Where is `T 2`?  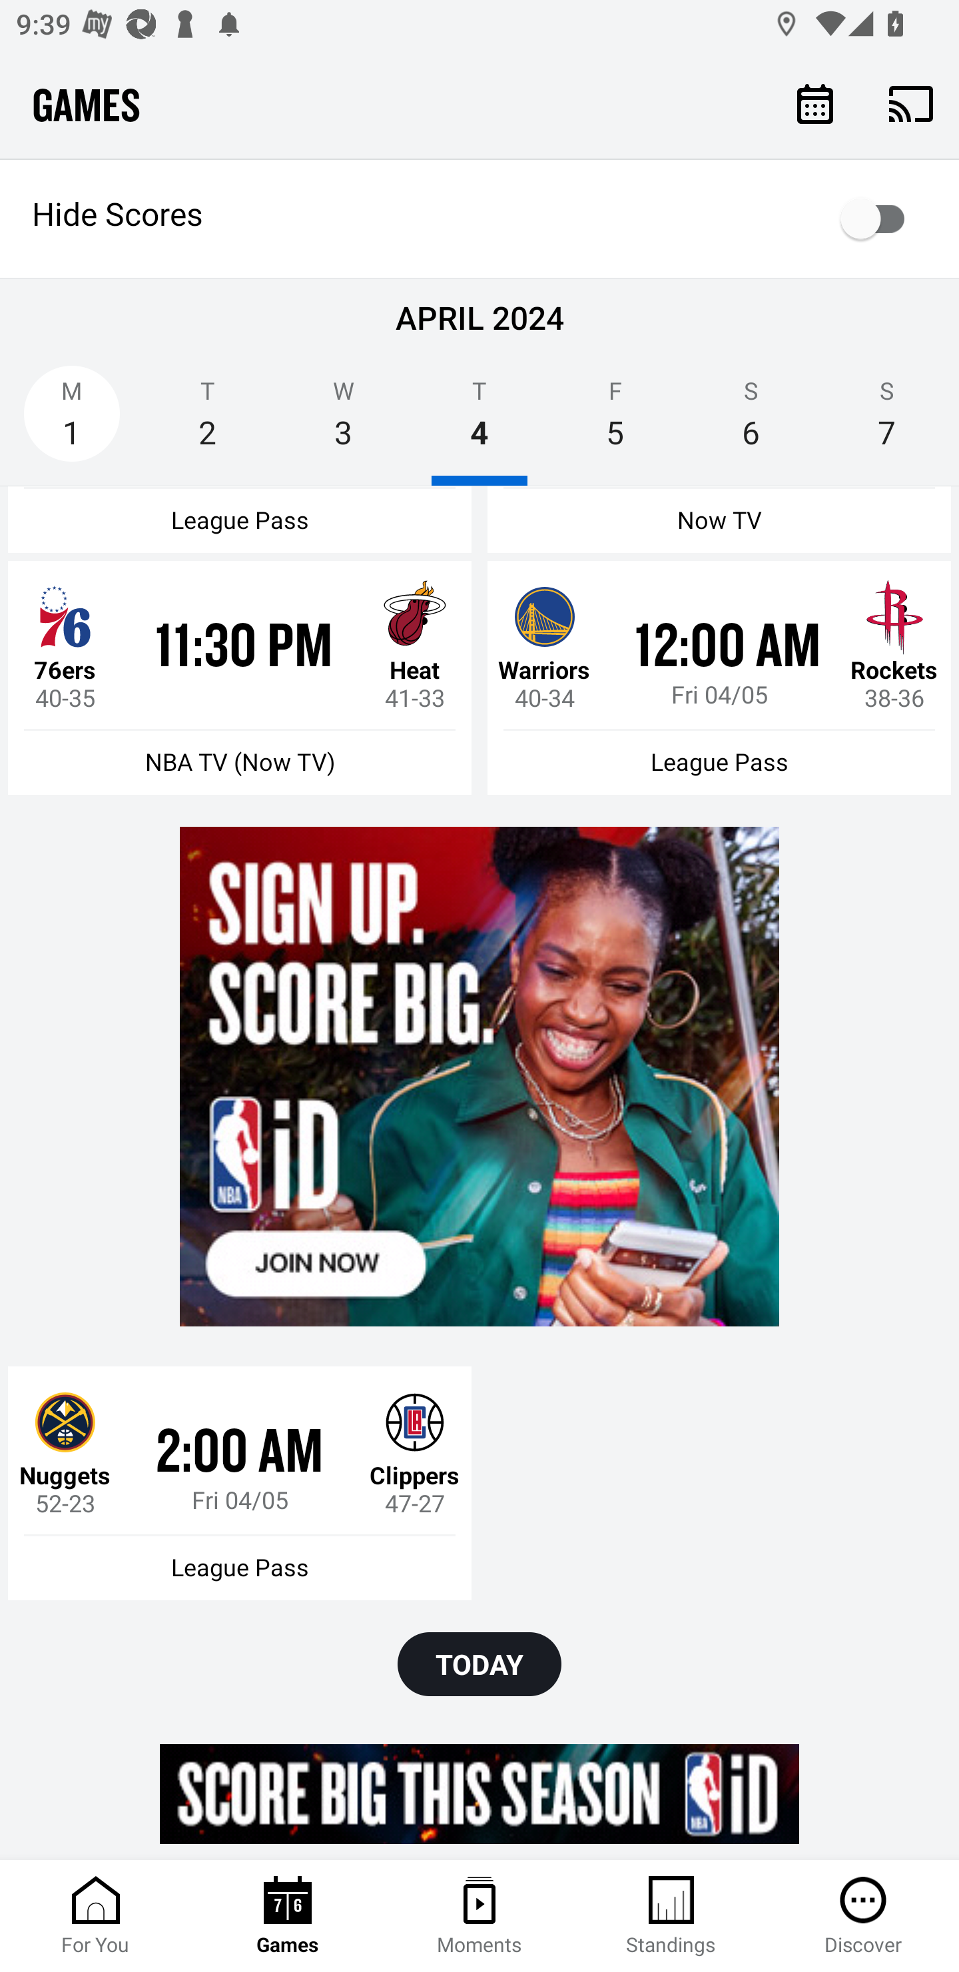
T 2 is located at coordinates (208, 421).